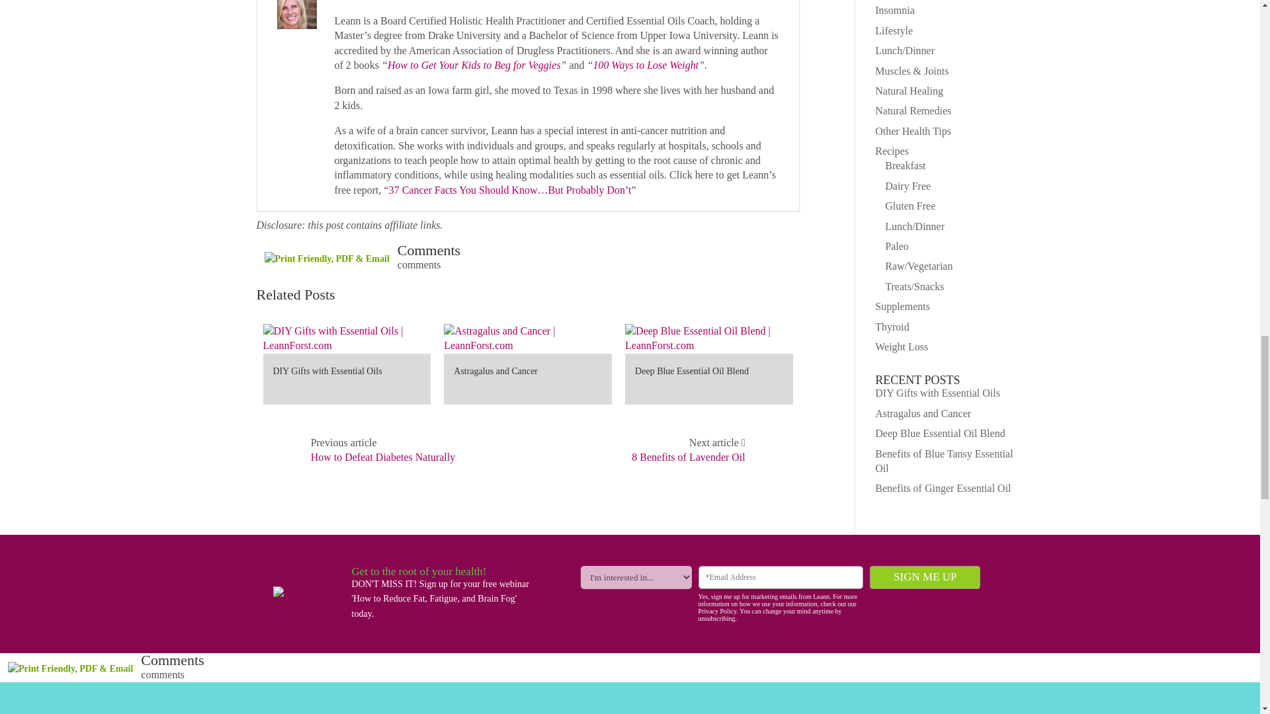 This screenshot has width=1270, height=714. Describe the element at coordinates (528, 345) in the screenshot. I see `Astragalus and Cancer` at that location.